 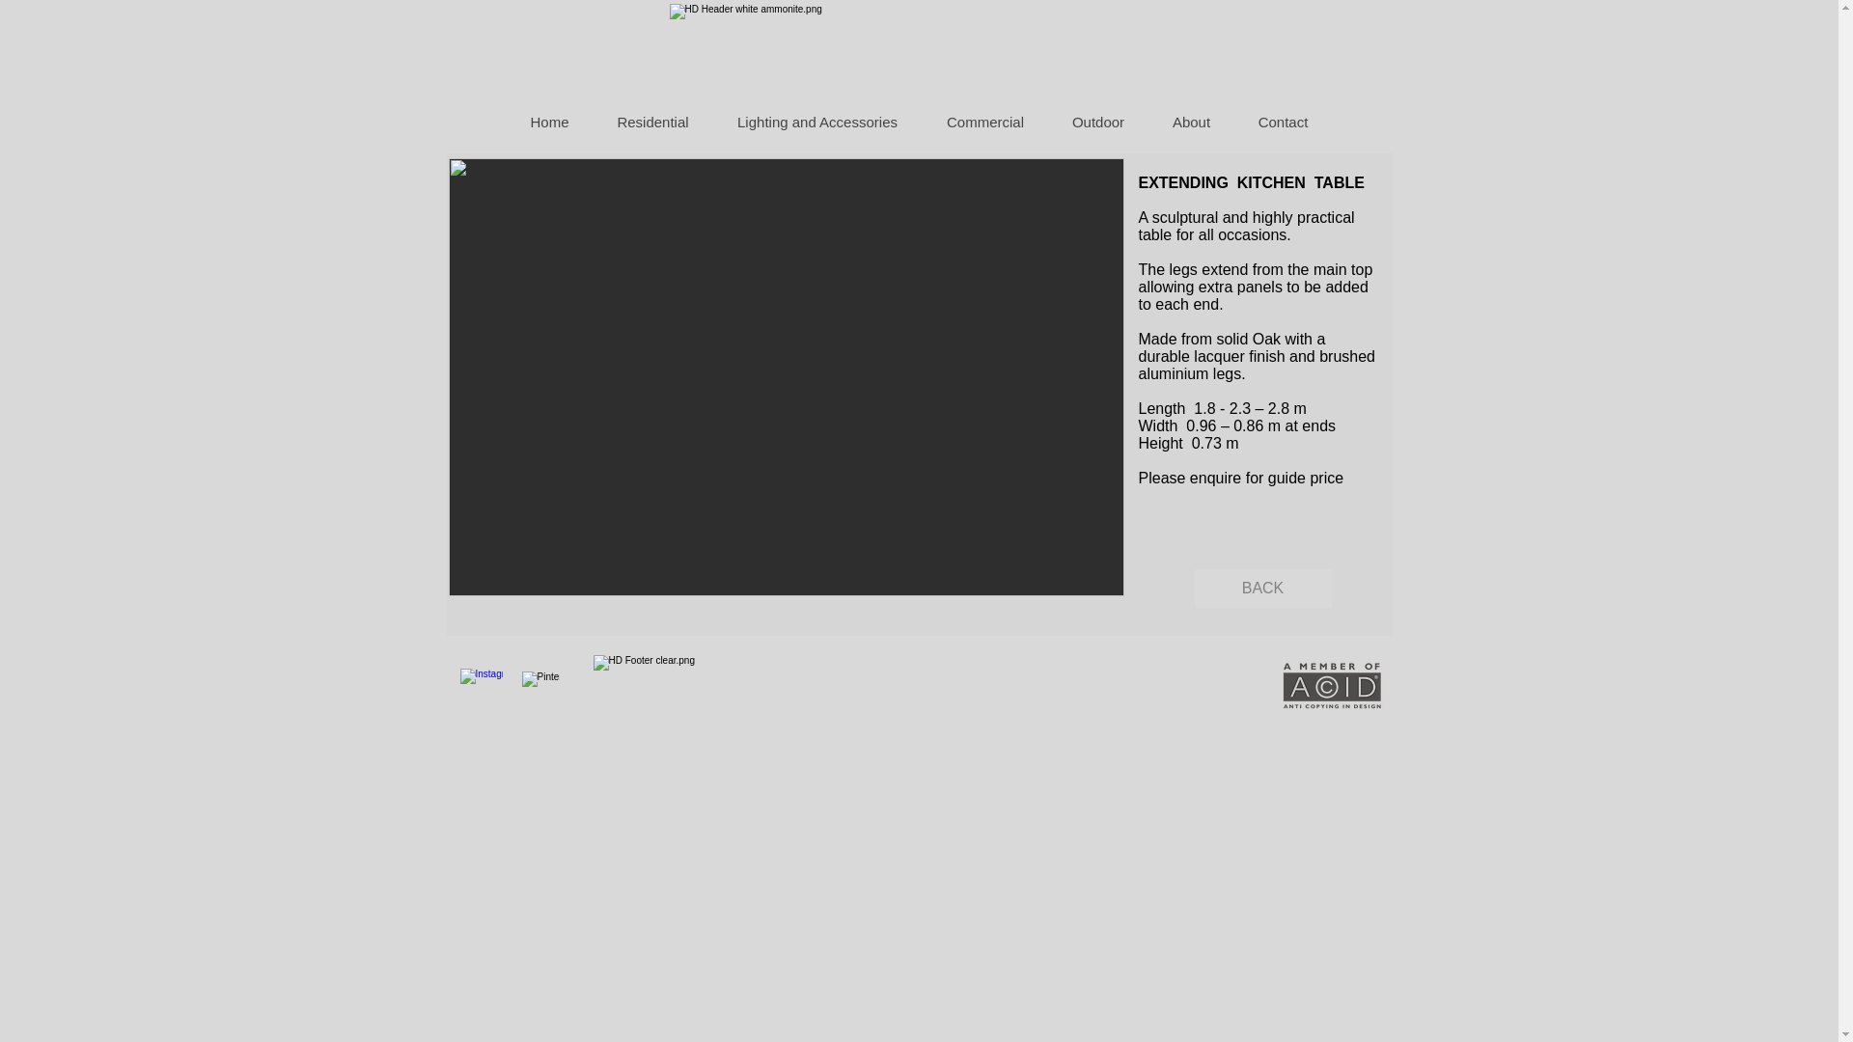 What do you see at coordinates (652, 122) in the screenshot?
I see `Residential` at bounding box center [652, 122].